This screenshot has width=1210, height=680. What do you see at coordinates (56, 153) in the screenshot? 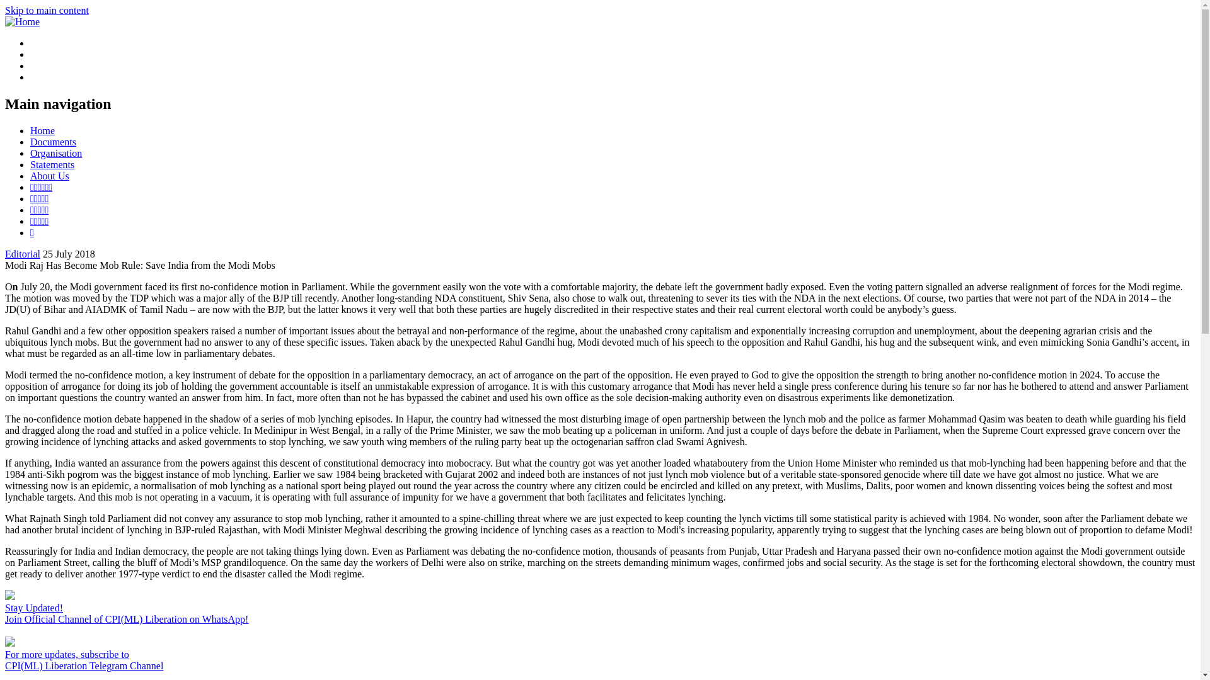
I see `Organisation` at bounding box center [56, 153].